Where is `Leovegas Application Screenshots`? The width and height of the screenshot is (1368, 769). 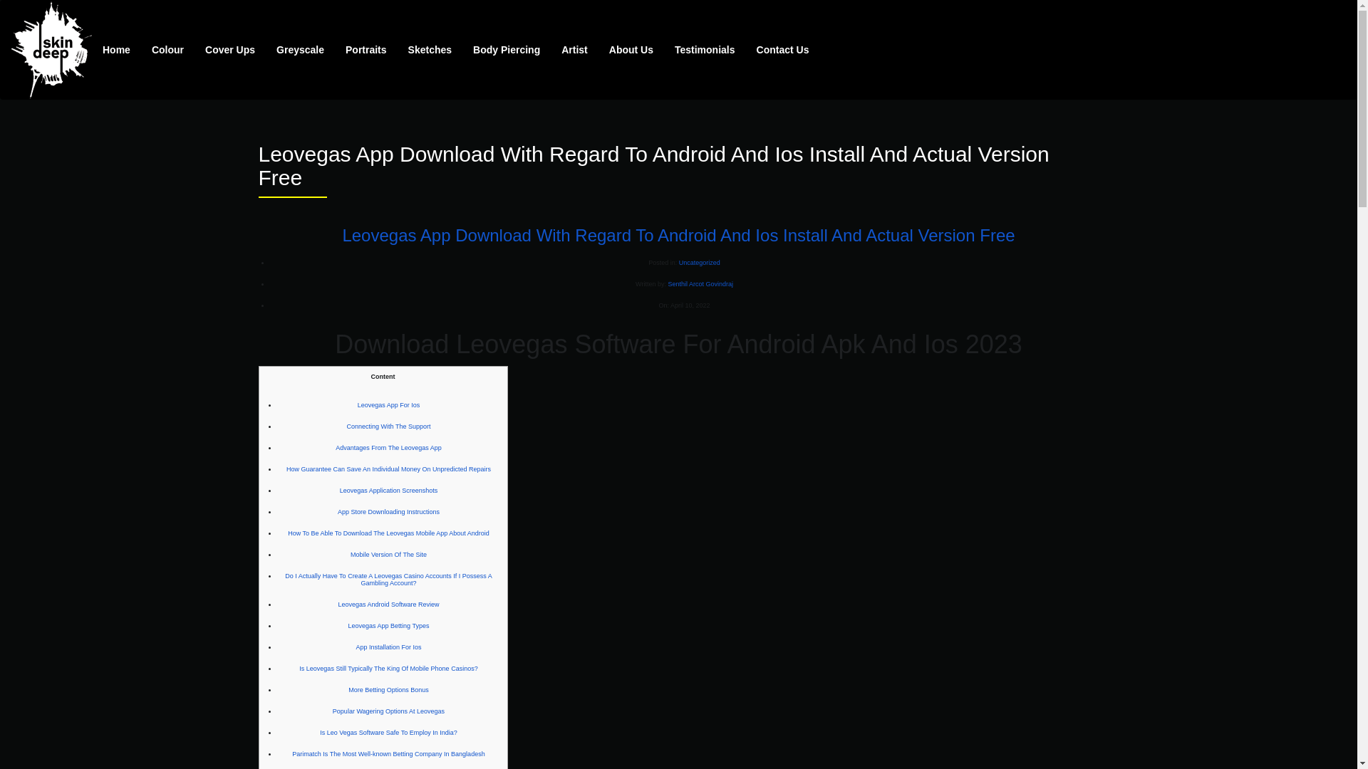
Leovegas Application Screenshots is located at coordinates (388, 490).